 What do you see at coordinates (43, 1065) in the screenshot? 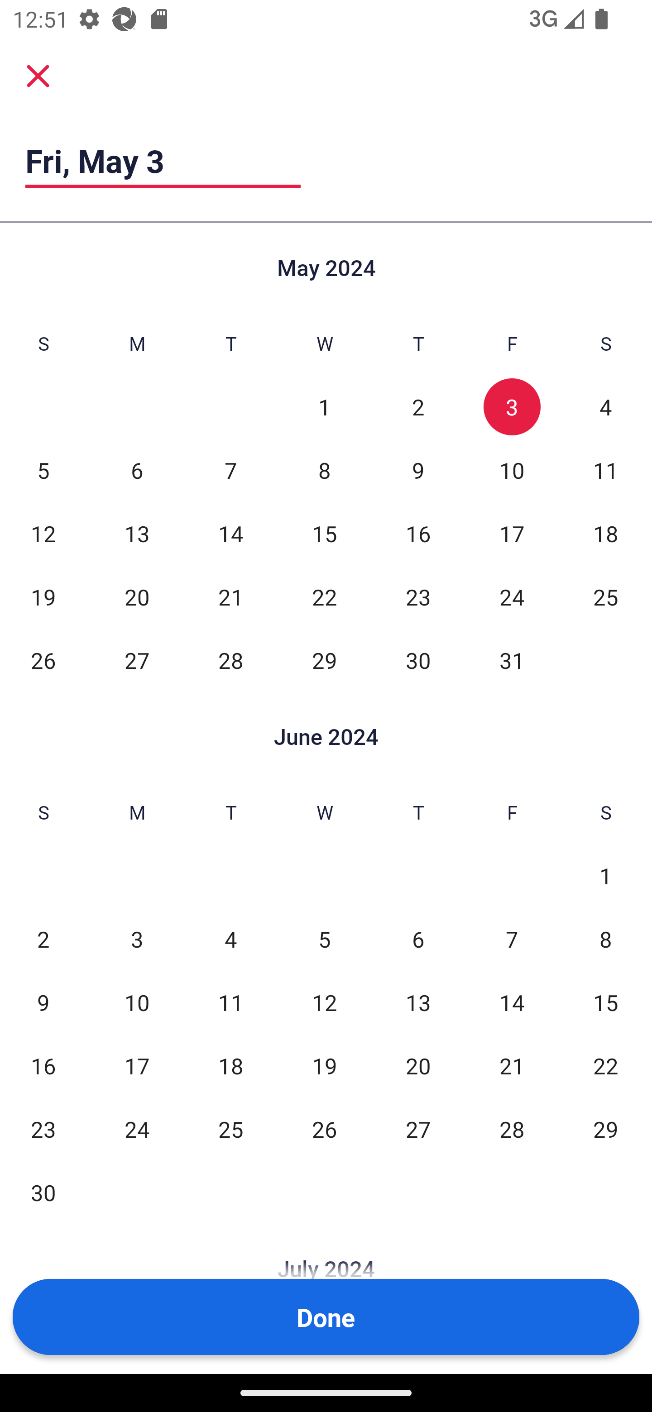
I see `16 Sun, Jun 16, Not Selected` at bounding box center [43, 1065].